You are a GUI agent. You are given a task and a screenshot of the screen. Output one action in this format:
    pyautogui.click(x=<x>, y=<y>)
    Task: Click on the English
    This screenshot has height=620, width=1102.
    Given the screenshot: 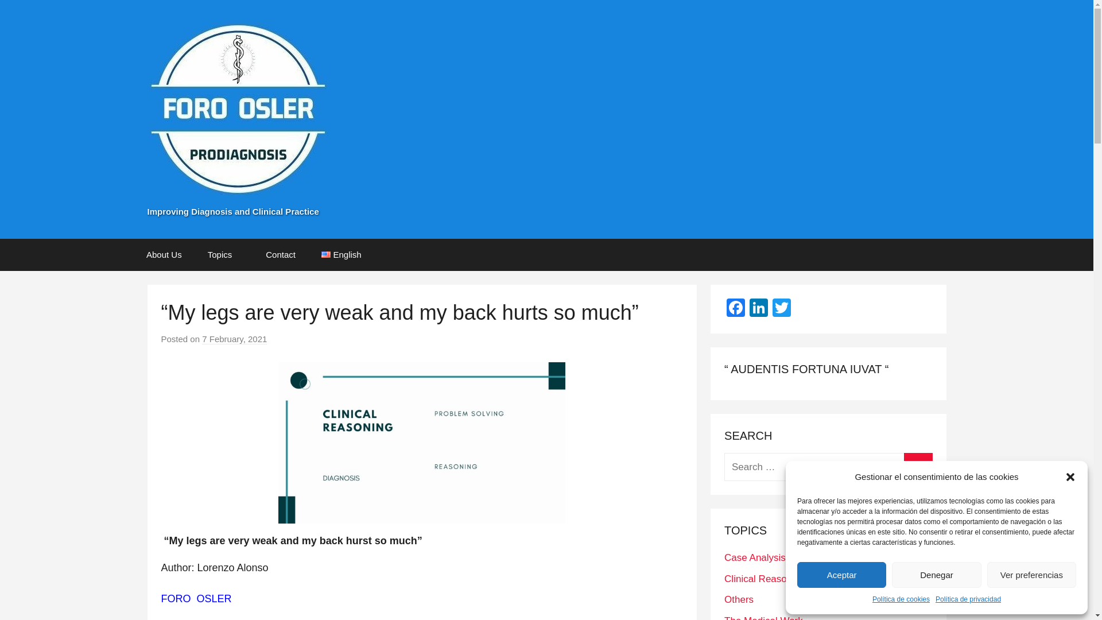 What is the action you would take?
    pyautogui.click(x=346, y=254)
    